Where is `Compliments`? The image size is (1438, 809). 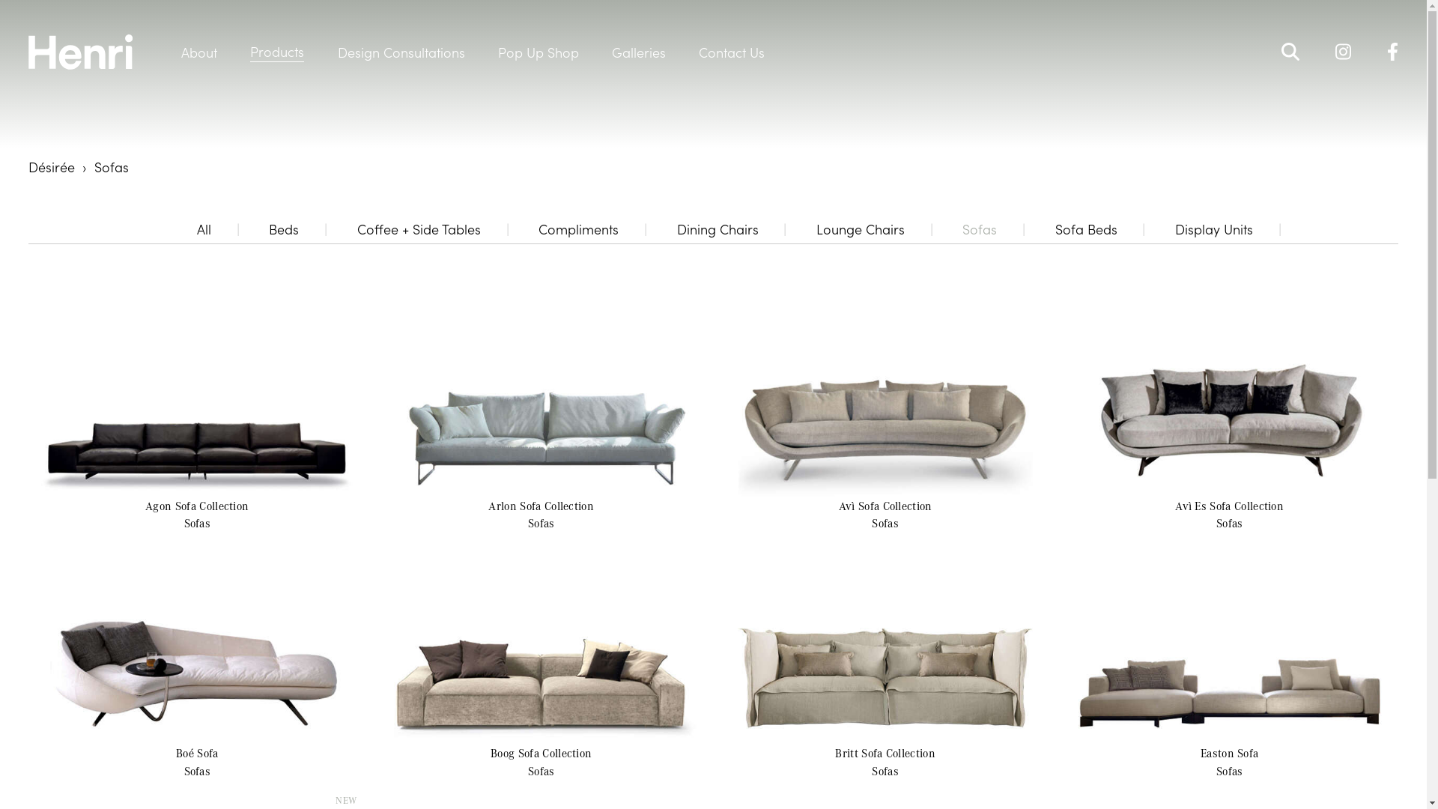 Compliments is located at coordinates (578, 229).